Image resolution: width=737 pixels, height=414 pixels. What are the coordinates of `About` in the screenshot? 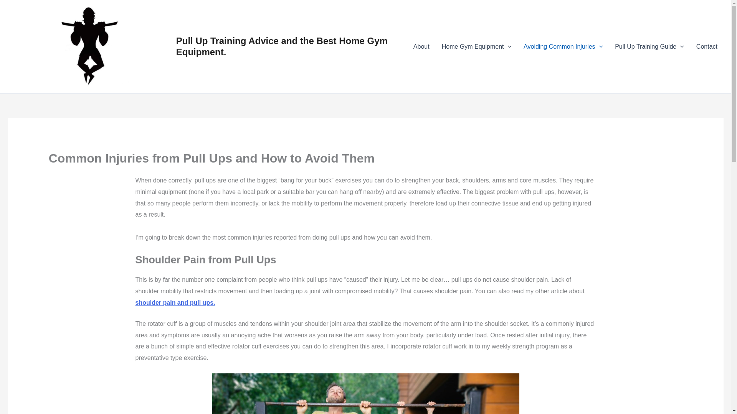 It's located at (421, 47).